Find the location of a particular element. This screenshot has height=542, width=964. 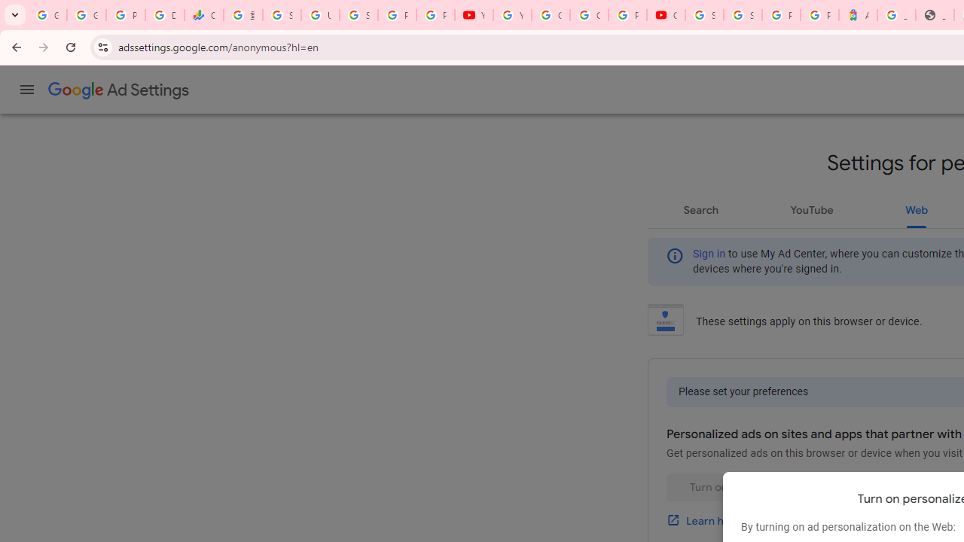

YouTube is located at coordinates (512, 15).